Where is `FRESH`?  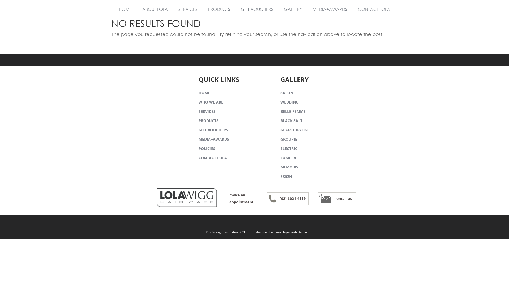 FRESH is located at coordinates (286, 177).